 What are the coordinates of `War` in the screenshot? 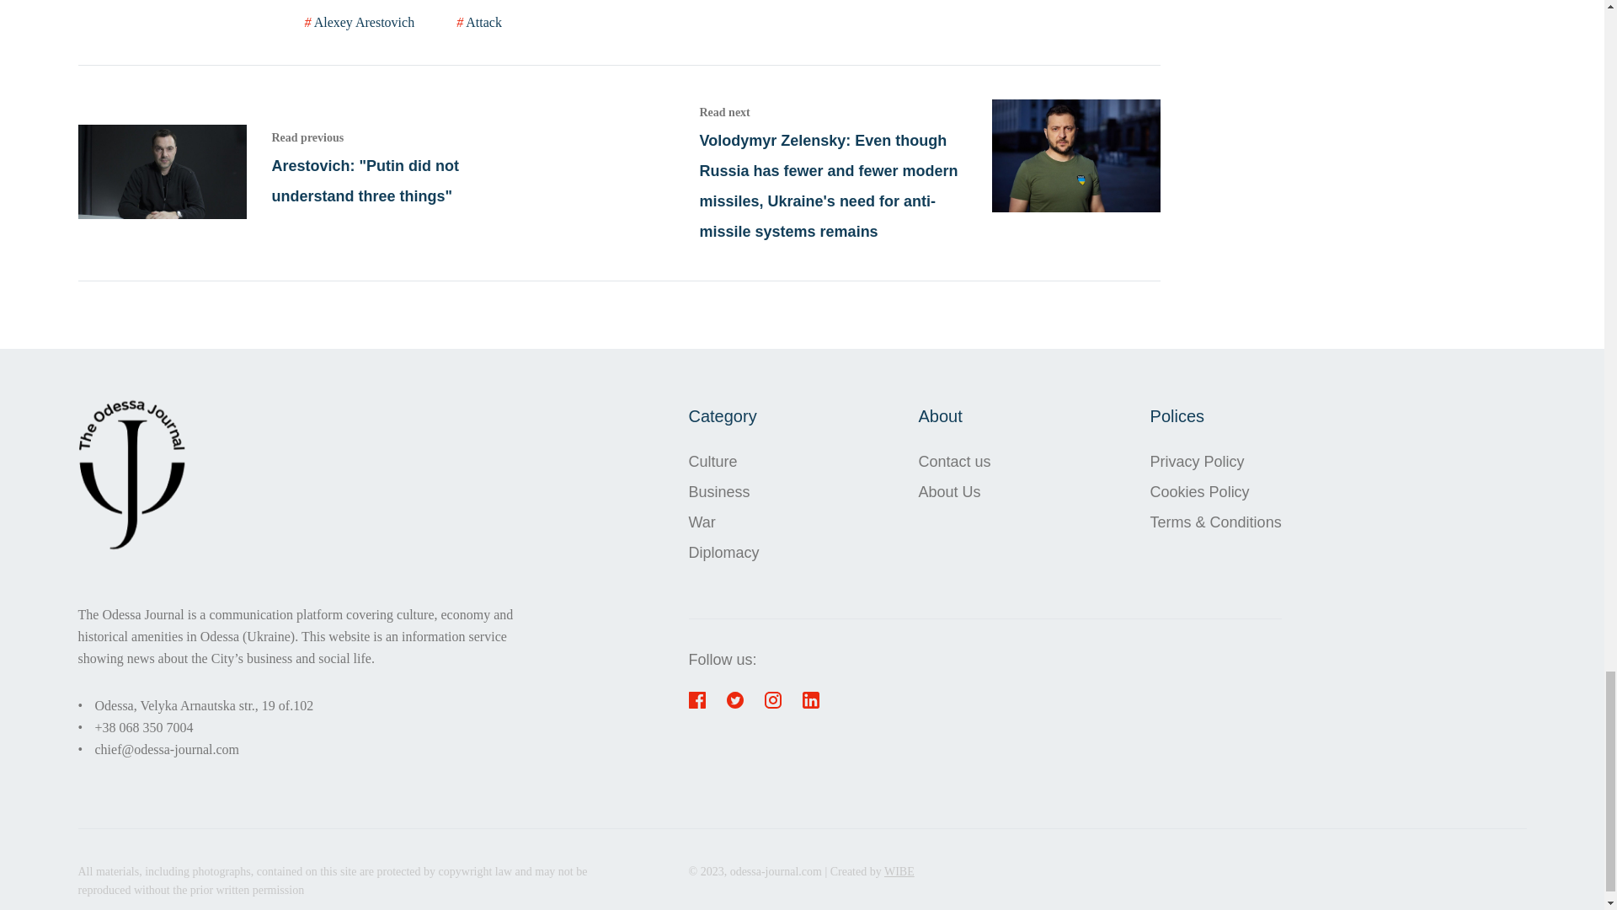 It's located at (724, 522).